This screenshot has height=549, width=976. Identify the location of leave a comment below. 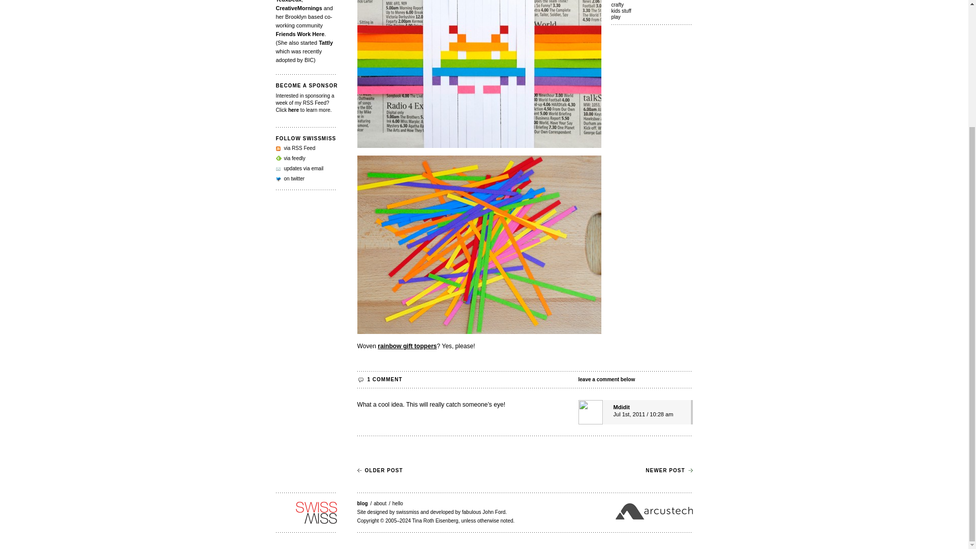
(635, 379).